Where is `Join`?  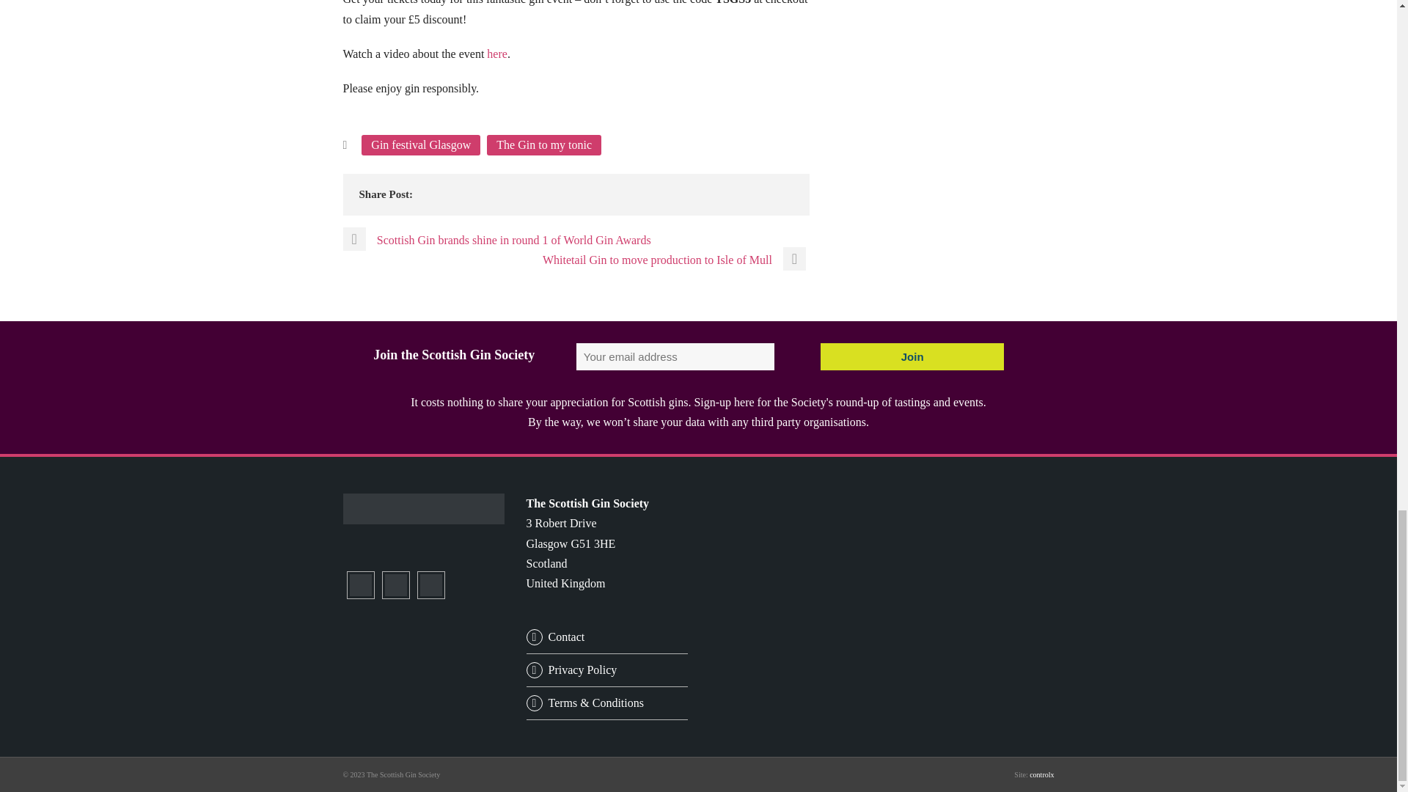 Join is located at coordinates (912, 356).